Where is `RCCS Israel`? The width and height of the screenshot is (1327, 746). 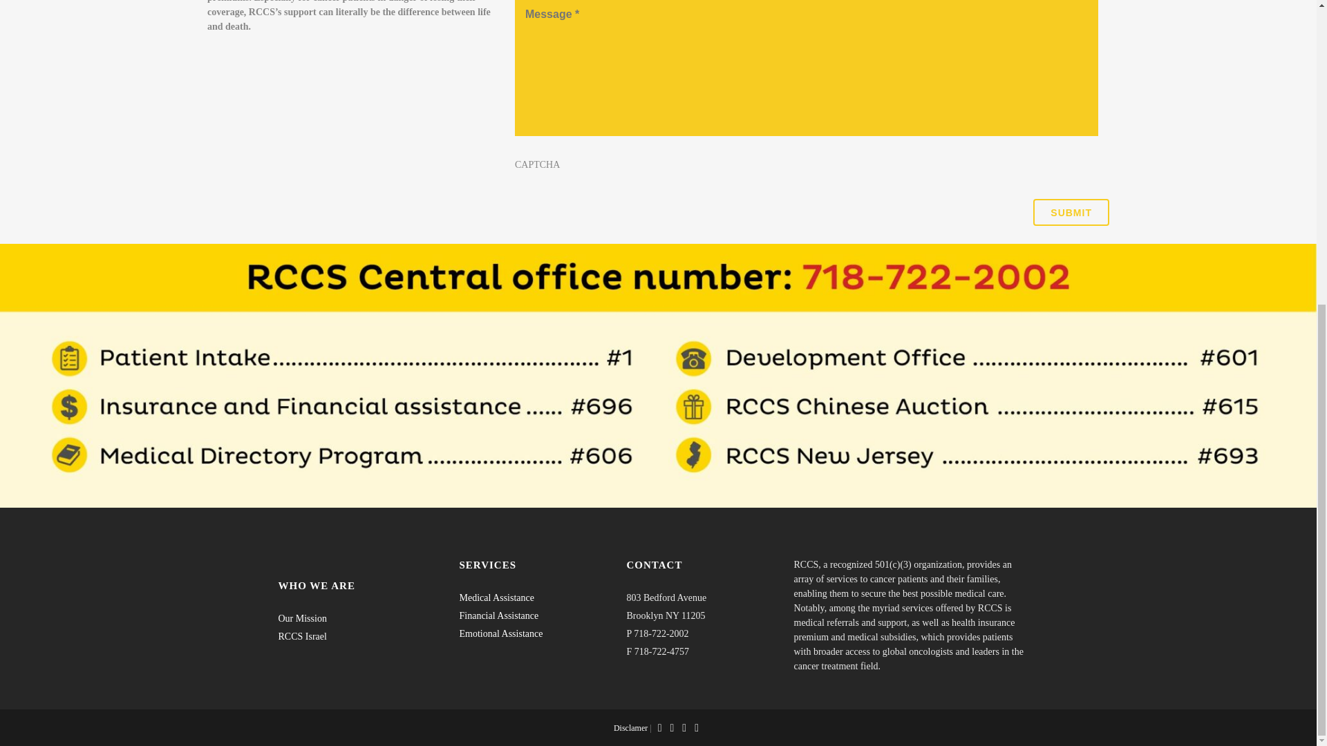 RCCS Israel is located at coordinates (301, 127).